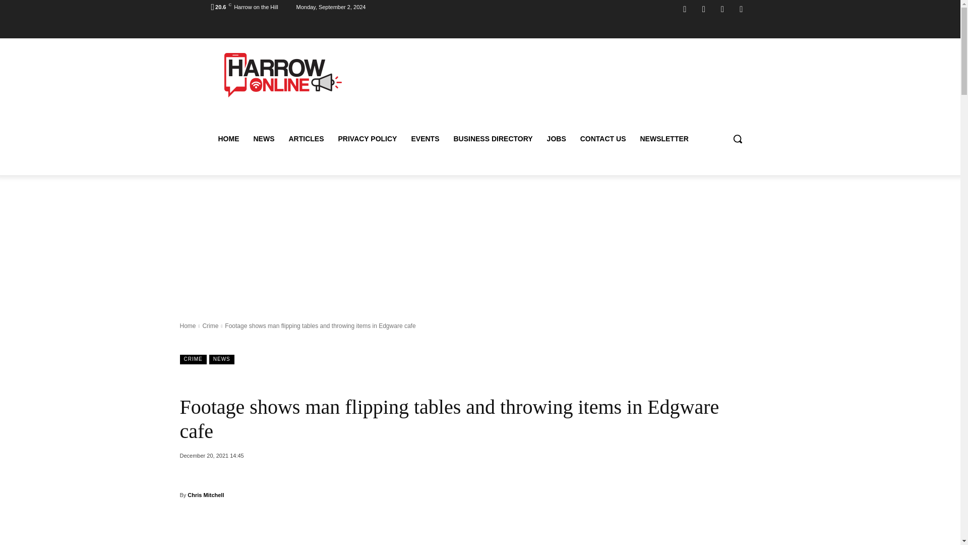  Describe the element at coordinates (704, 9) in the screenshot. I see `Instagram` at that location.